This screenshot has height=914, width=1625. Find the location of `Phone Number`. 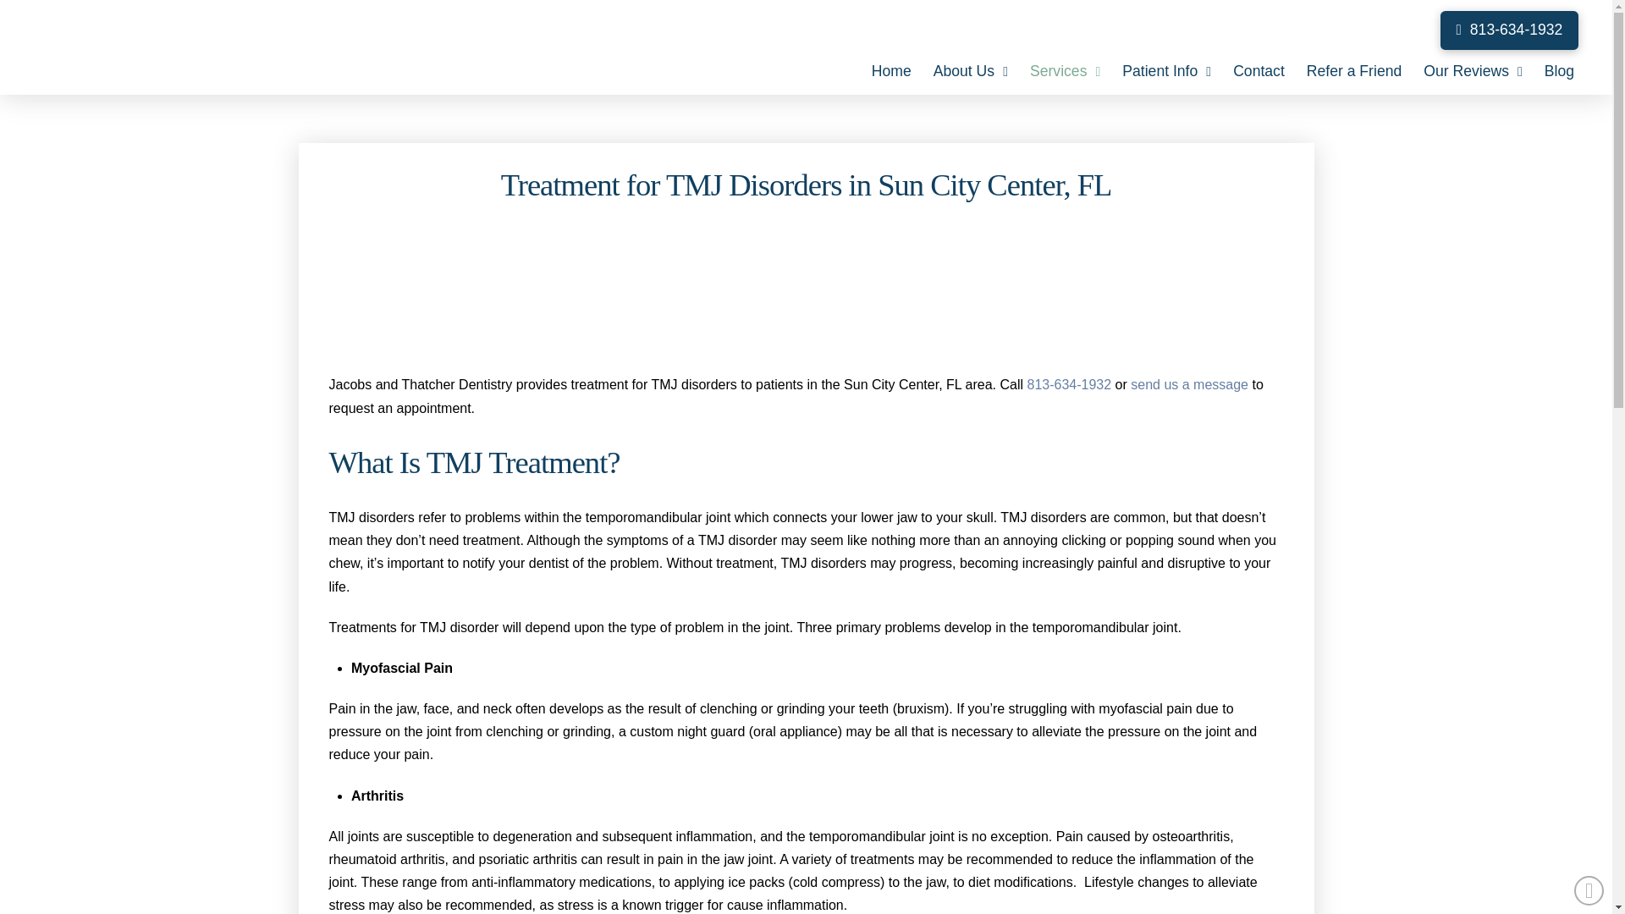

Phone Number is located at coordinates (1069, 384).